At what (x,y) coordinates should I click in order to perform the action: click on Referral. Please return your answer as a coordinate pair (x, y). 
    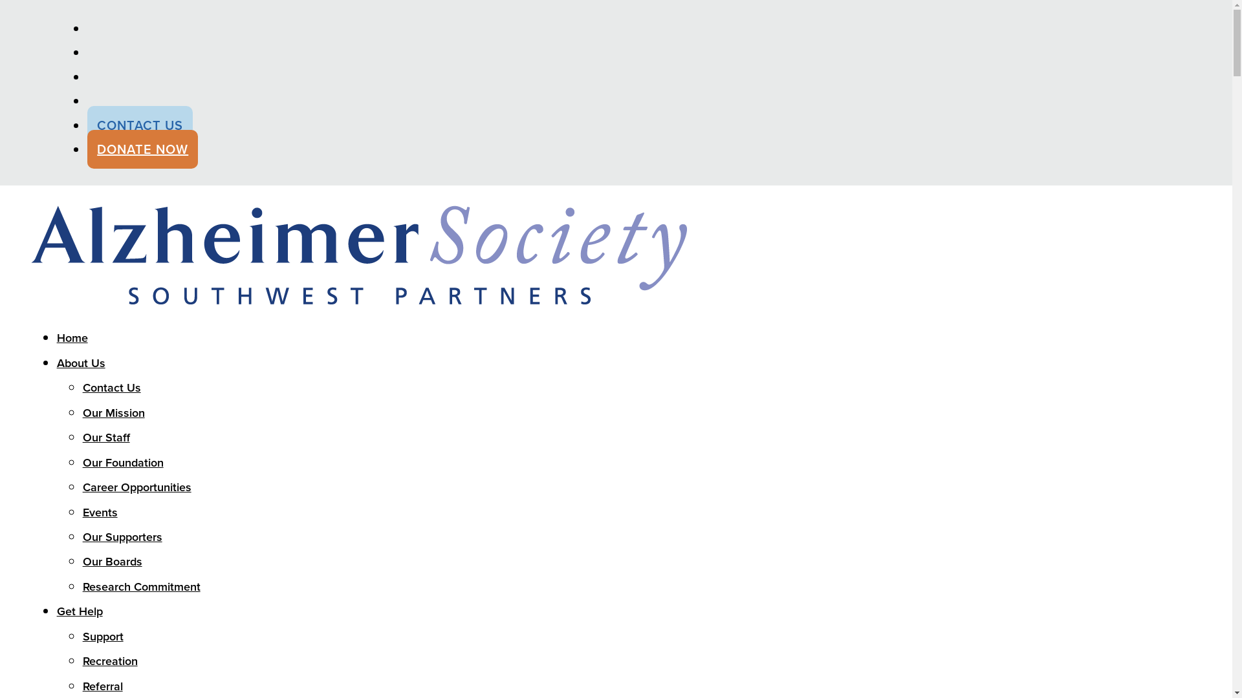
    Looking at the image, I should click on (103, 686).